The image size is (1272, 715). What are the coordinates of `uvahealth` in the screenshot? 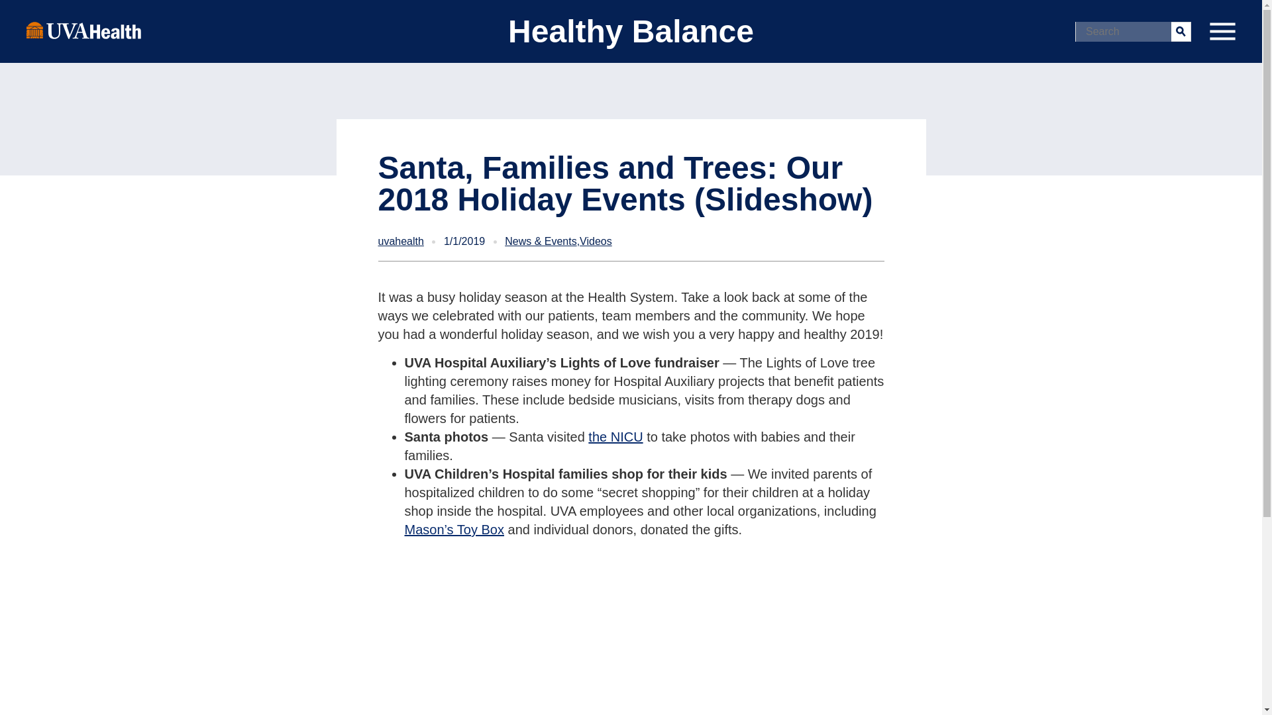 It's located at (400, 241).